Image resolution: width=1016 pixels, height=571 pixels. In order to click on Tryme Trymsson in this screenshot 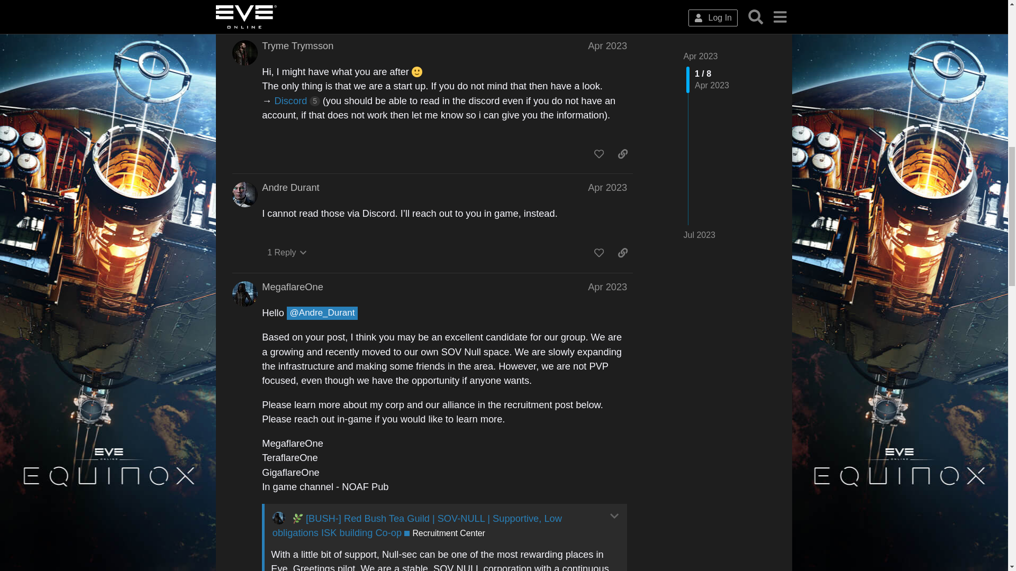, I will do `click(297, 46)`.